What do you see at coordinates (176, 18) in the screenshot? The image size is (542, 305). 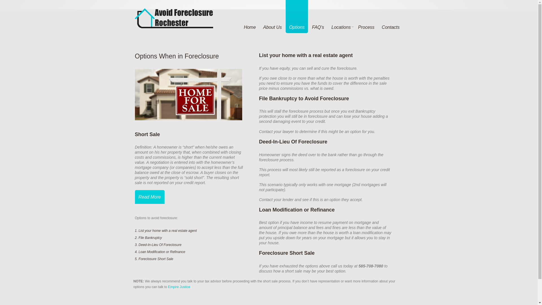 I see `Avoid Foreclosure Rochester.com` at bounding box center [176, 18].